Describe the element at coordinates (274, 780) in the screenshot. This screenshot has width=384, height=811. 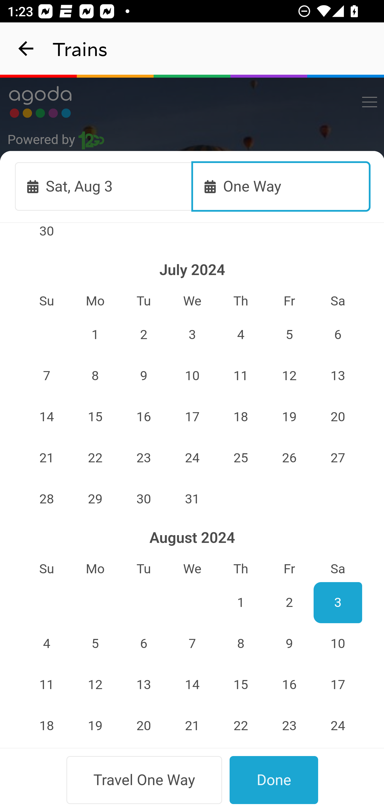
I see `Done` at that location.